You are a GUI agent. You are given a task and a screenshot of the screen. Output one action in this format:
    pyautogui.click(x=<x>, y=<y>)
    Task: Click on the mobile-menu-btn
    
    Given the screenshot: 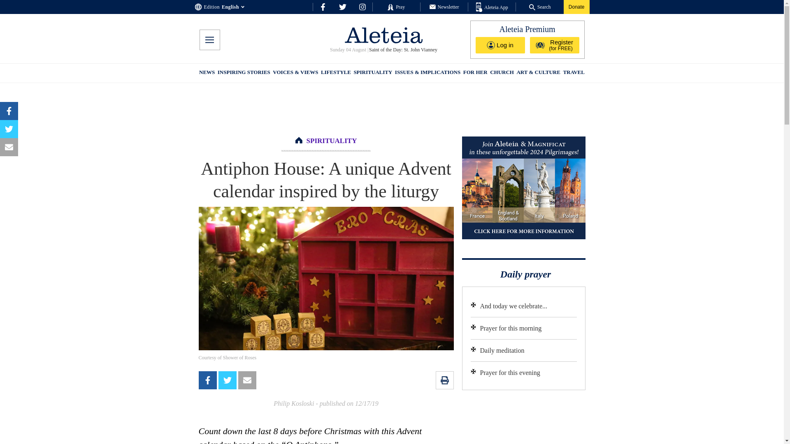 What is the action you would take?
    pyautogui.click(x=209, y=40)
    